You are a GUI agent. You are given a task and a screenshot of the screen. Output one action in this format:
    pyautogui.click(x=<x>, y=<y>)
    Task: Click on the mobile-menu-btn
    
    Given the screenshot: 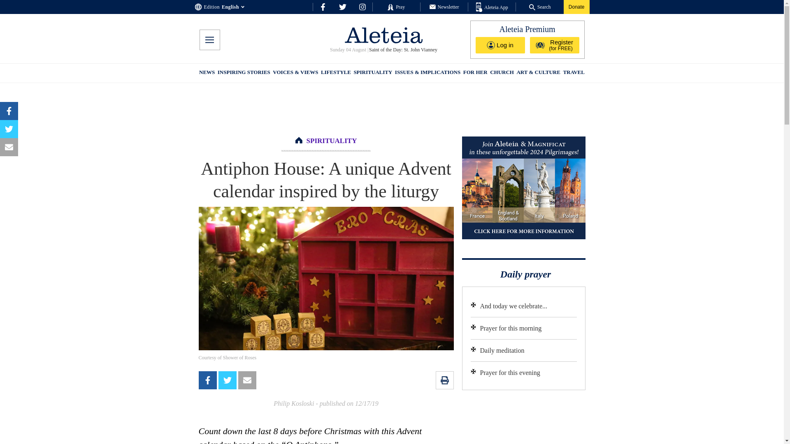 What is the action you would take?
    pyautogui.click(x=209, y=40)
    